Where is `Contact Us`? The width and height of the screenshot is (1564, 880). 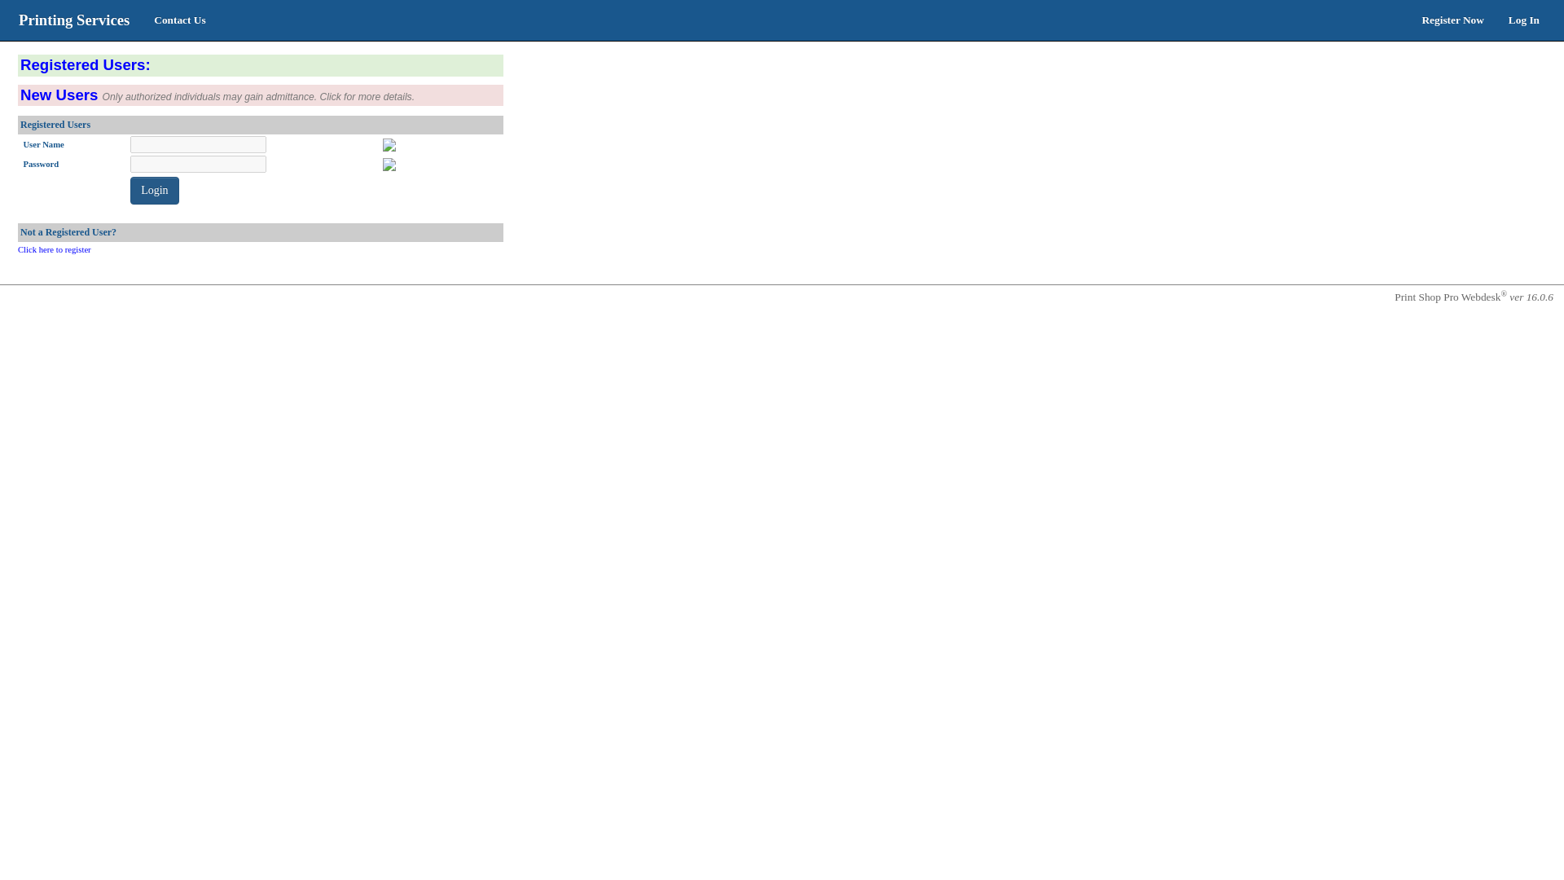 Contact Us is located at coordinates (179, 20).